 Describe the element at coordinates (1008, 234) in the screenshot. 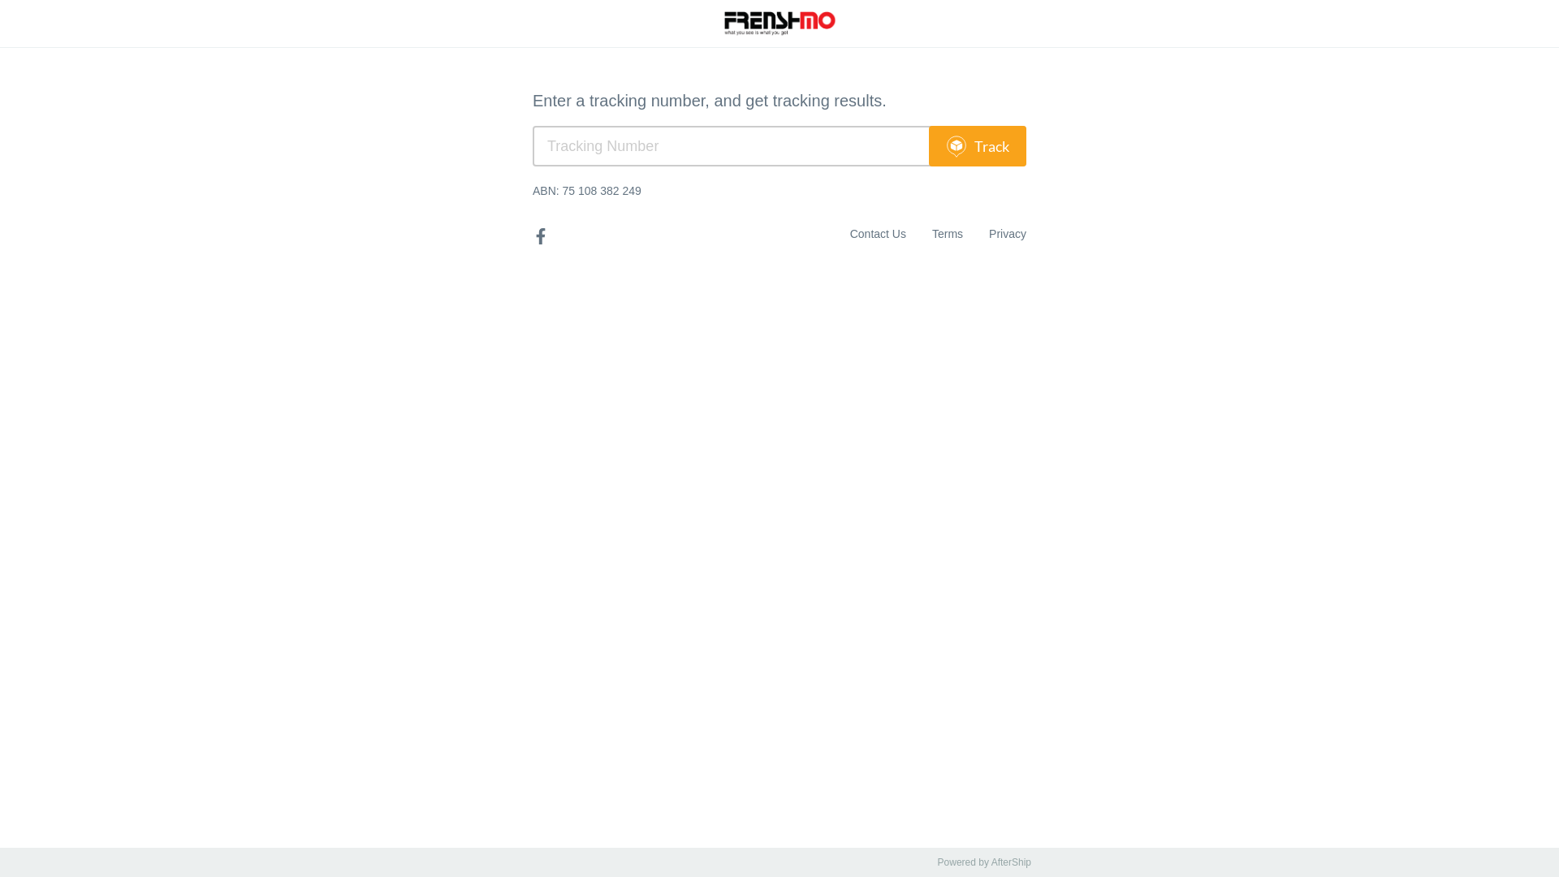

I see `Privacy` at that location.